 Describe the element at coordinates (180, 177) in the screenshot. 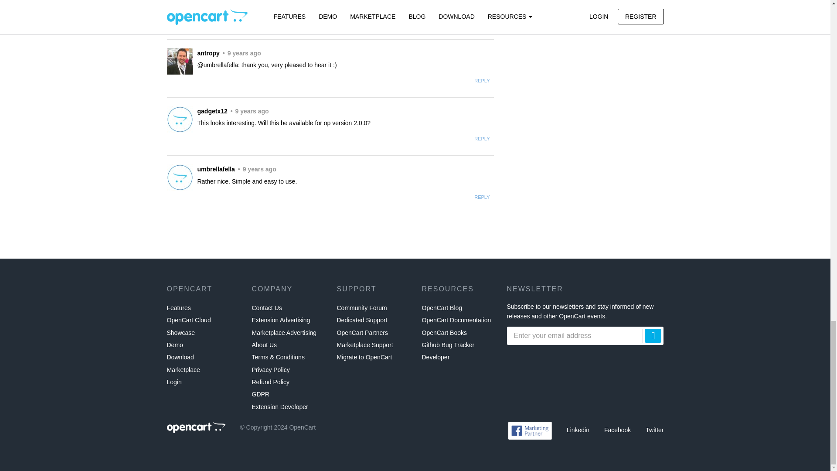

I see `umbrellafella` at that location.